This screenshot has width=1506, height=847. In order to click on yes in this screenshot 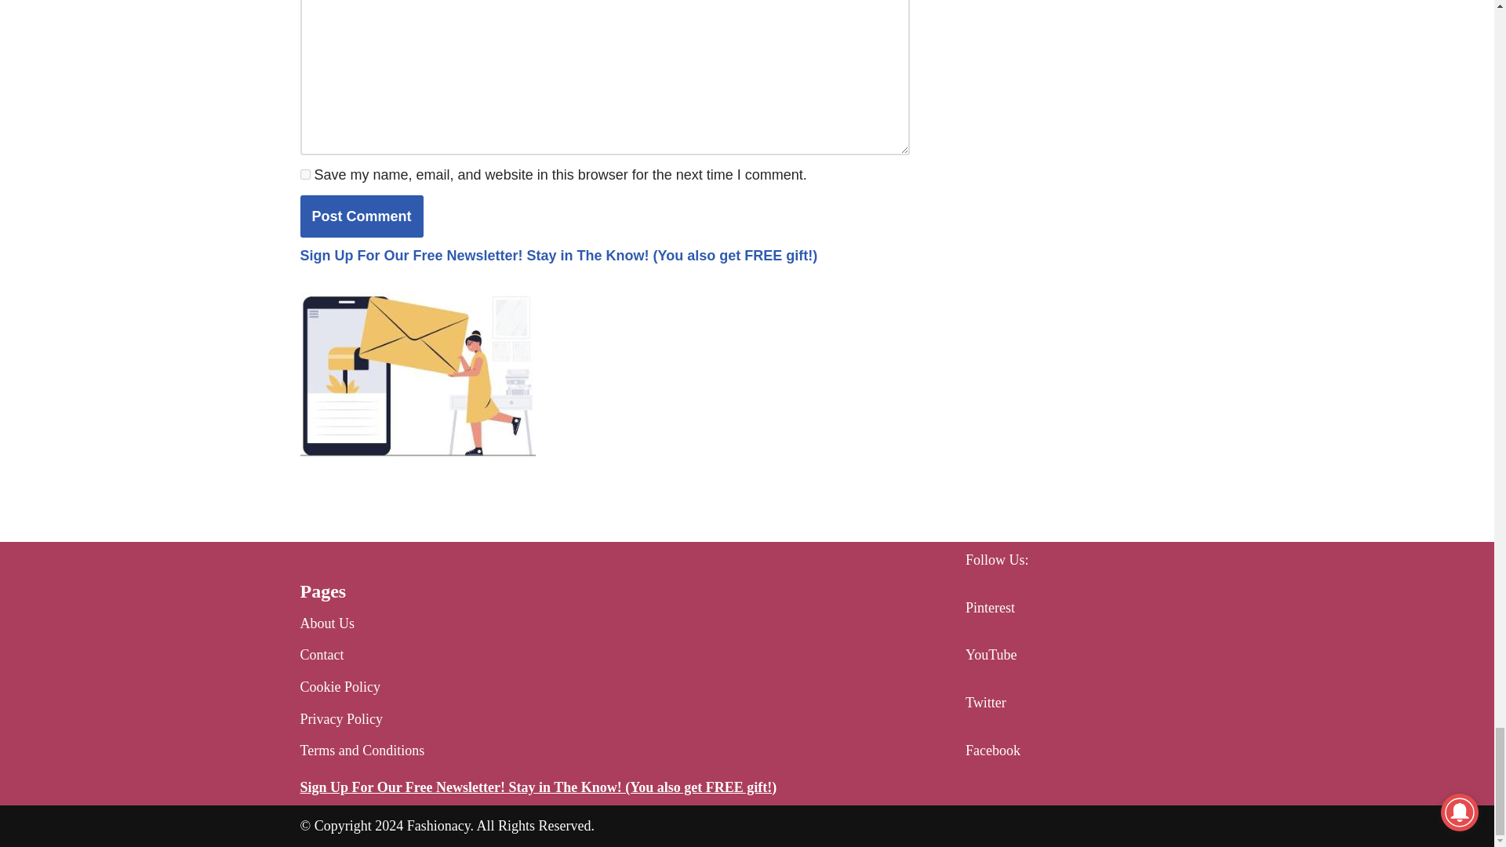, I will do `click(304, 174)`.